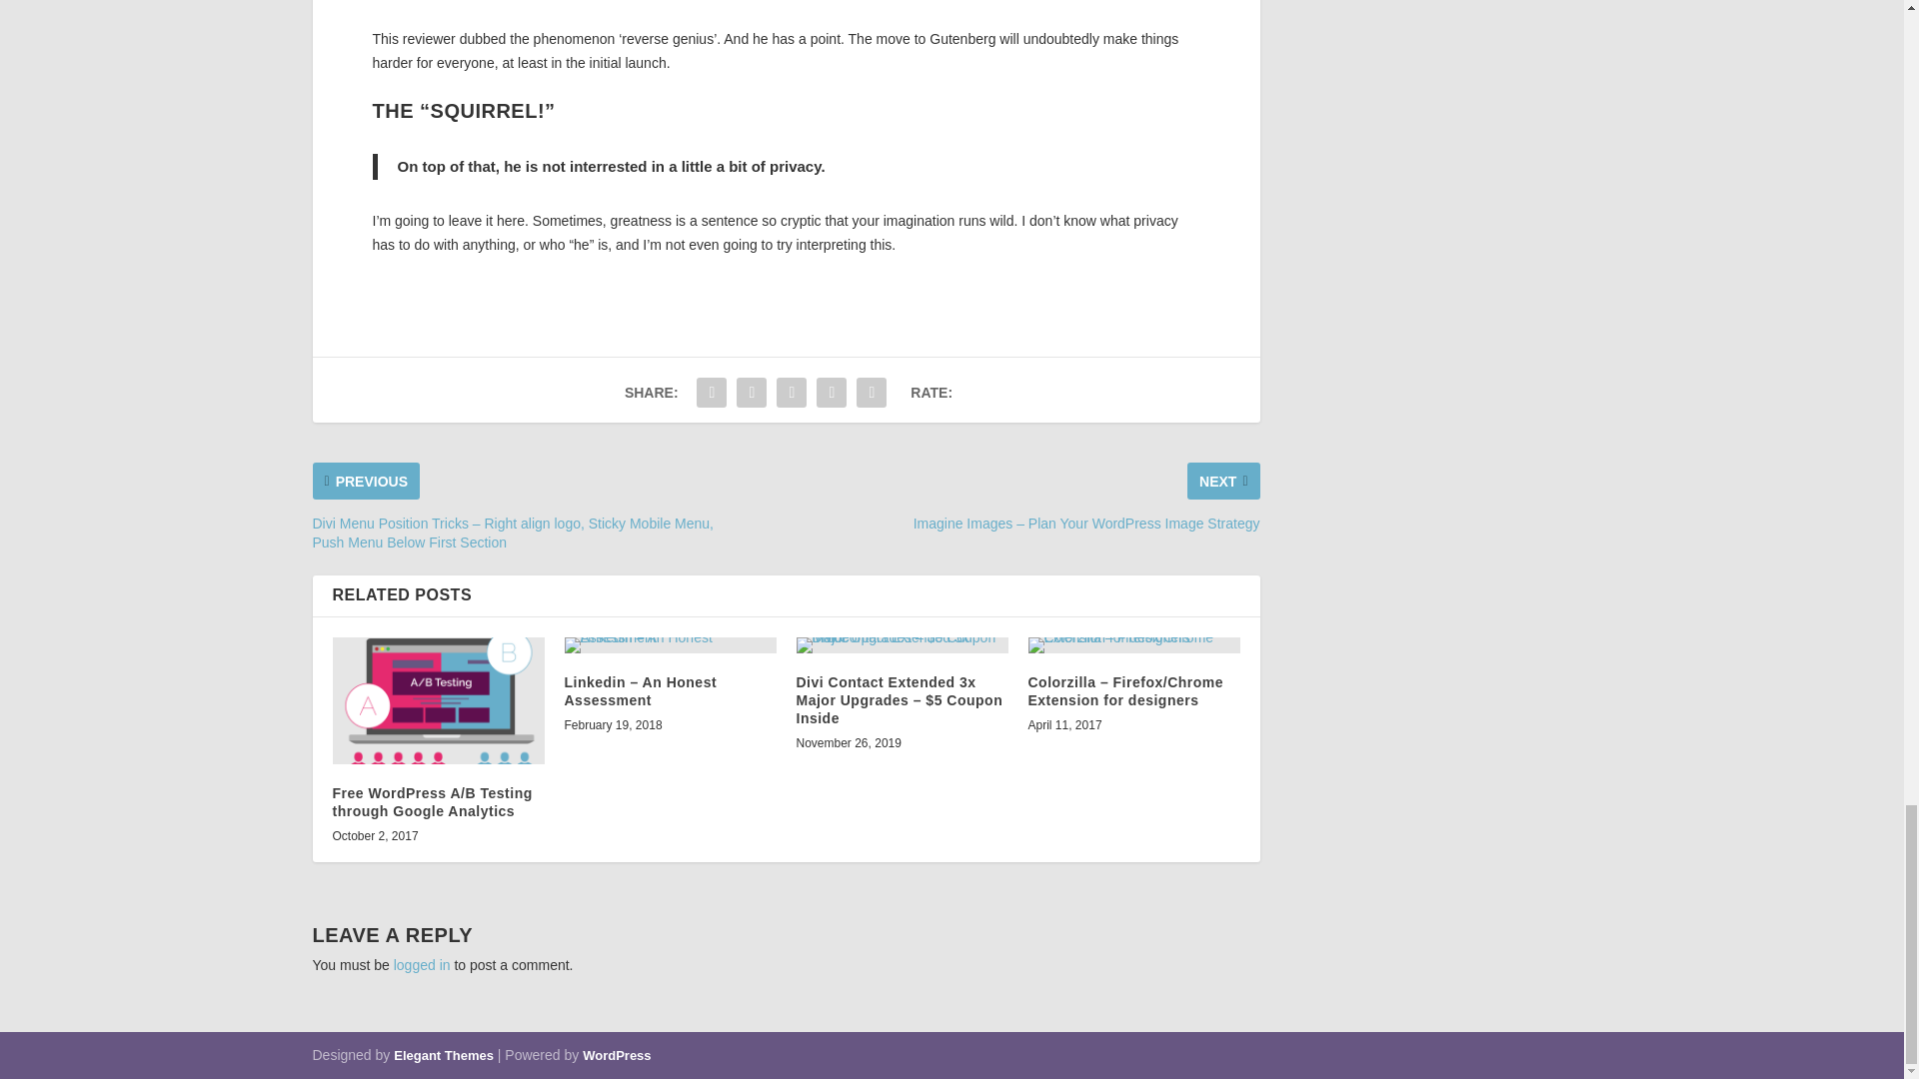  What do you see at coordinates (832, 392) in the screenshot?
I see `Share "10 Great Gutenberg Reviews" via LinkedIn` at bounding box center [832, 392].